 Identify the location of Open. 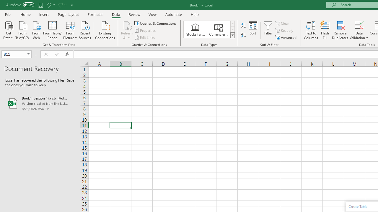
(28, 54).